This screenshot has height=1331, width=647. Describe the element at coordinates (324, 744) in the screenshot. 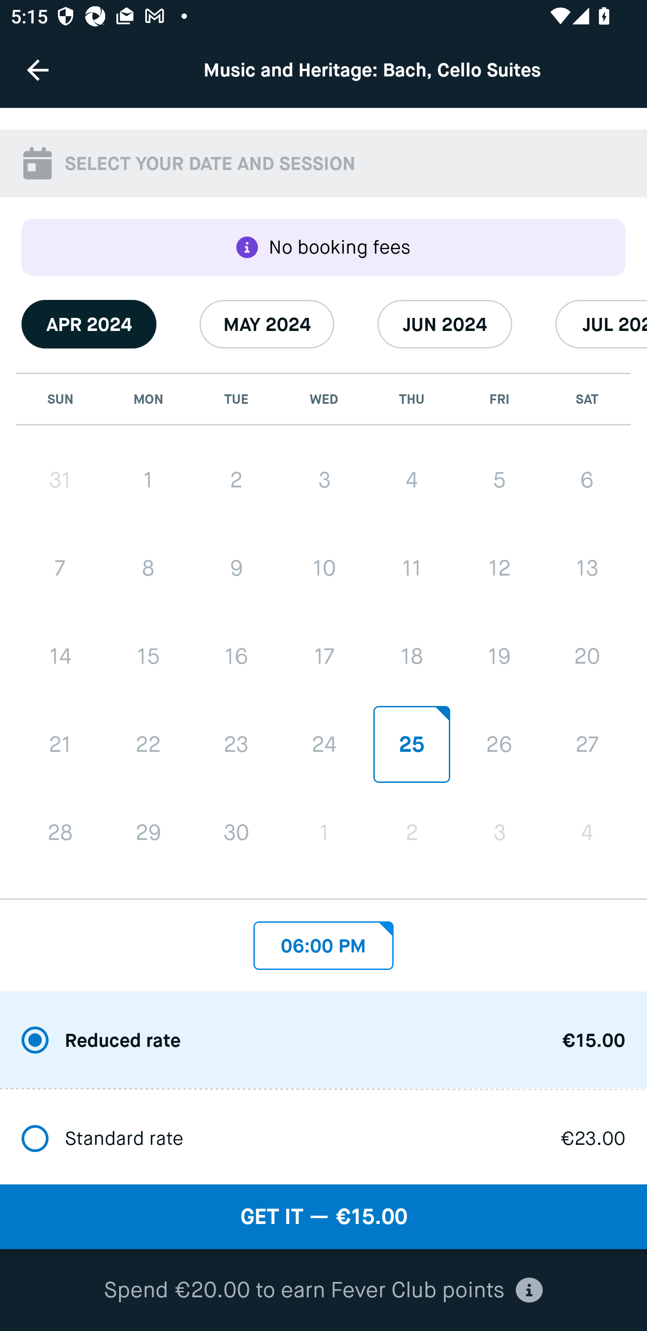

I see `24` at that location.